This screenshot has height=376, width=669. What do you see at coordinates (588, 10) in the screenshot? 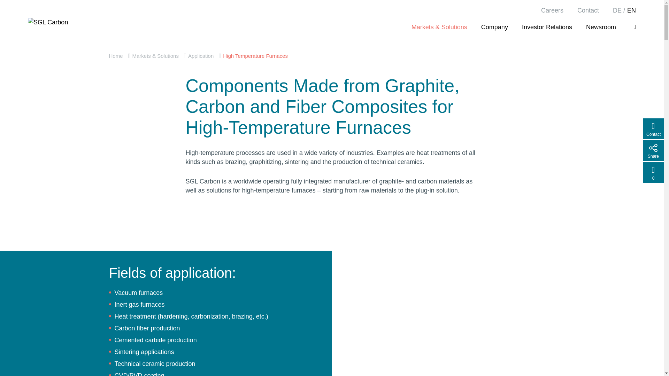
I see `Contact` at bounding box center [588, 10].